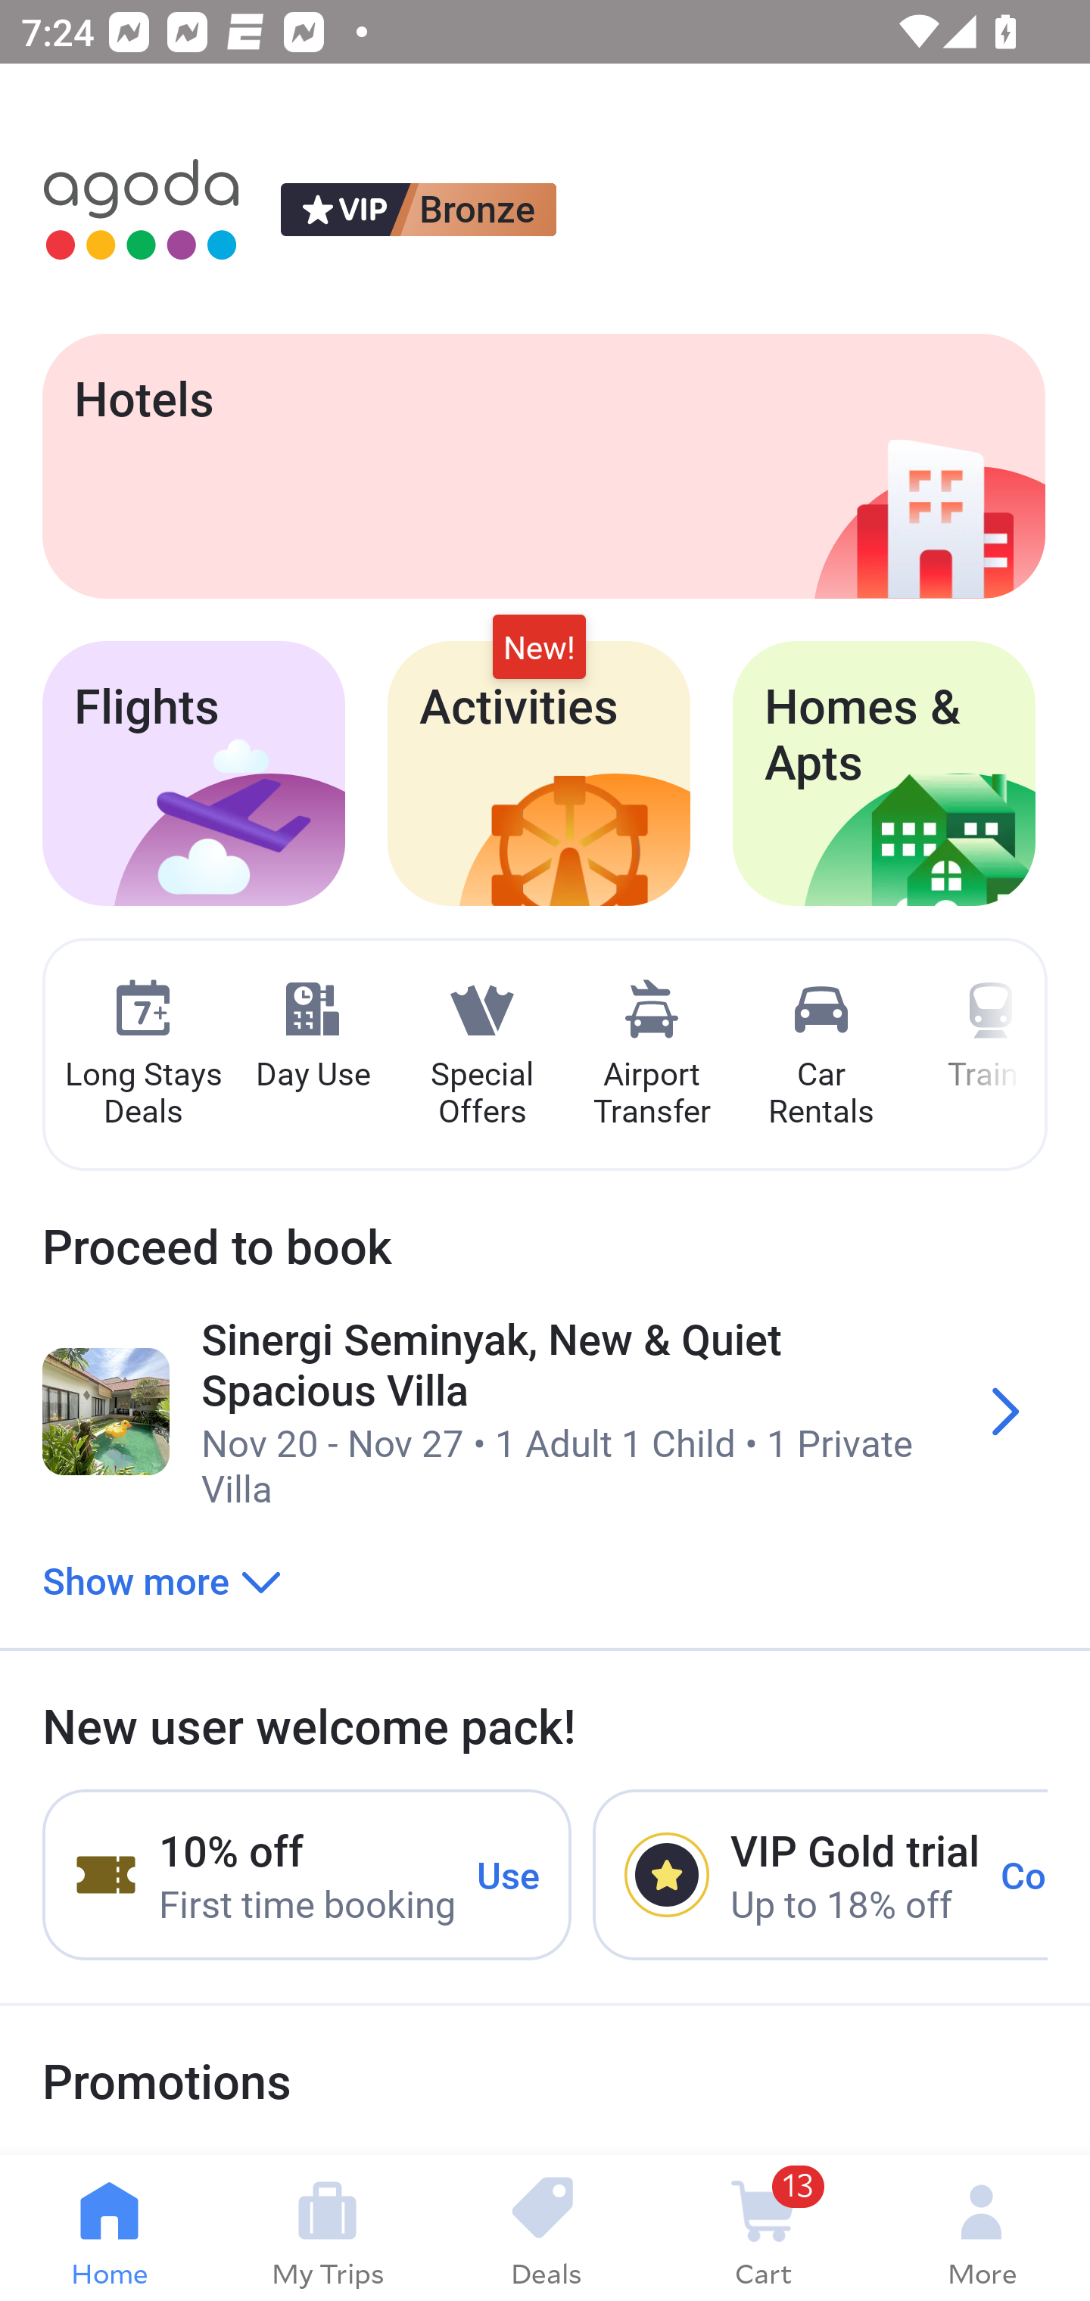  Describe the element at coordinates (763, 2228) in the screenshot. I see `13 Cart` at that location.